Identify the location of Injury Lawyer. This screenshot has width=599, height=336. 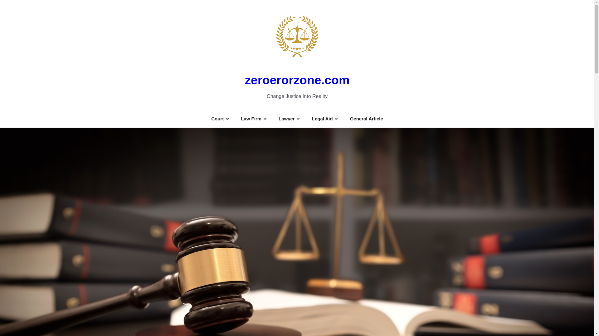
(293, 177).